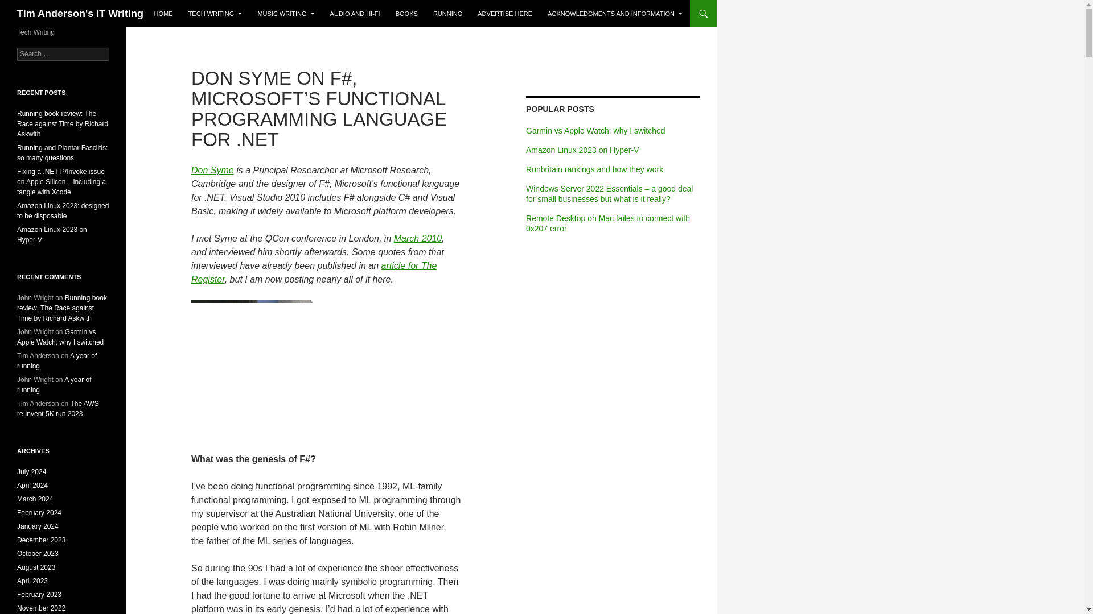  What do you see at coordinates (594, 169) in the screenshot?
I see `Runbritain rankings and how they work` at bounding box center [594, 169].